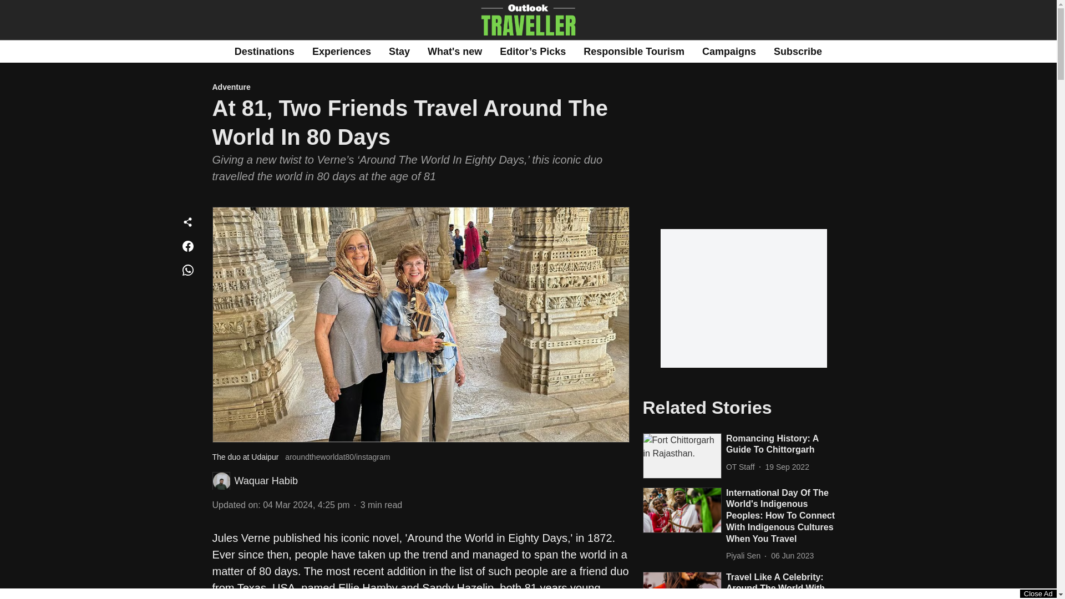  Describe the element at coordinates (634, 51) in the screenshot. I see `Responsible Tourism` at that location.